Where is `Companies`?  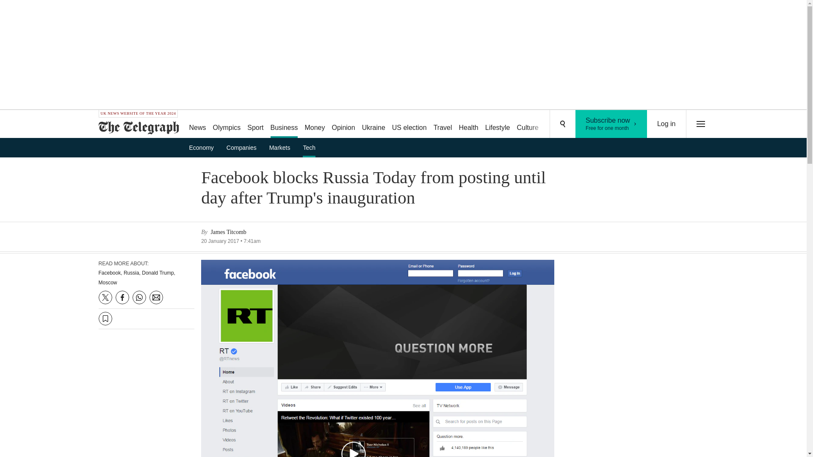 Companies is located at coordinates (343, 124).